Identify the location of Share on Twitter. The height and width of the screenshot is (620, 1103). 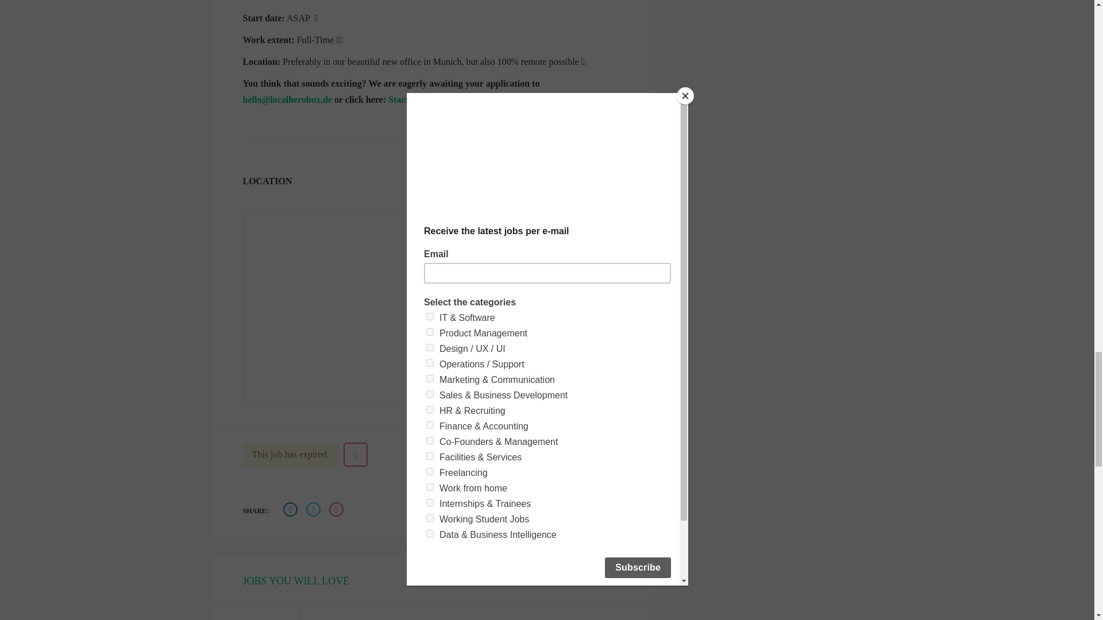
(315, 511).